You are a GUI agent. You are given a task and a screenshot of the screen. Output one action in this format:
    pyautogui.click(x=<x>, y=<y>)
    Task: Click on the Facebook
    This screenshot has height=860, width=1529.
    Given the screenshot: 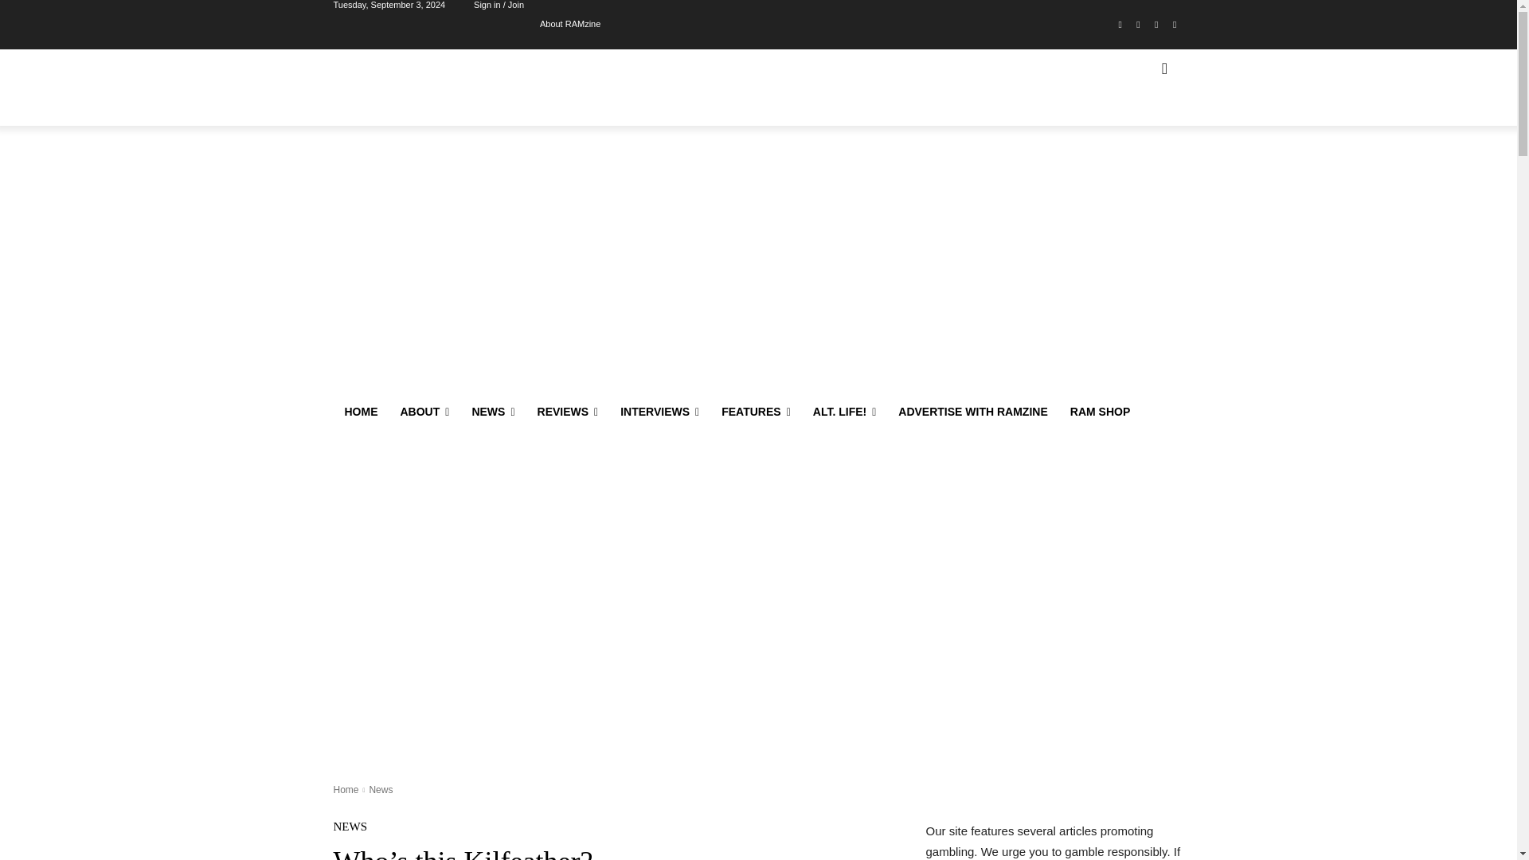 What is the action you would take?
    pyautogui.click(x=1120, y=25)
    